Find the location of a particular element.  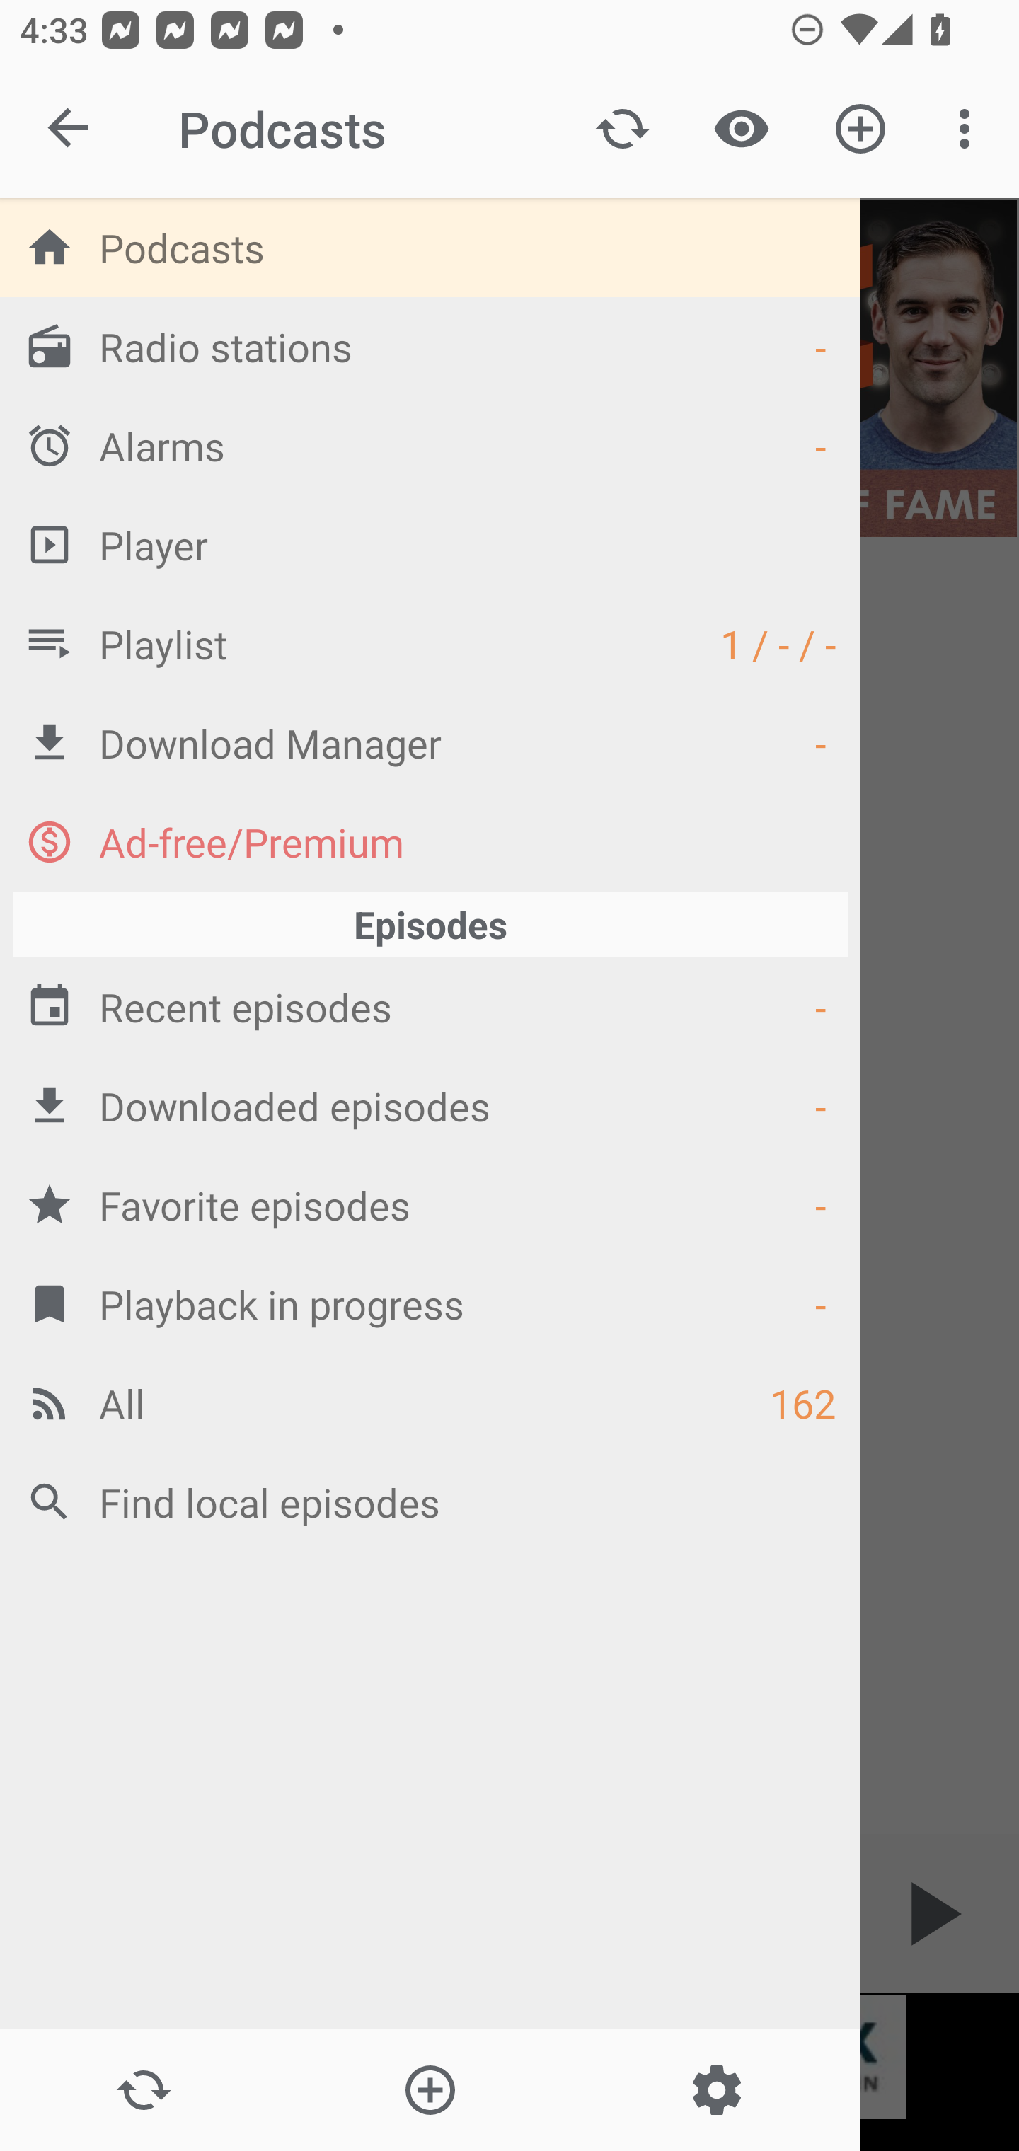

Download Manager  -  is located at coordinates (430, 742).